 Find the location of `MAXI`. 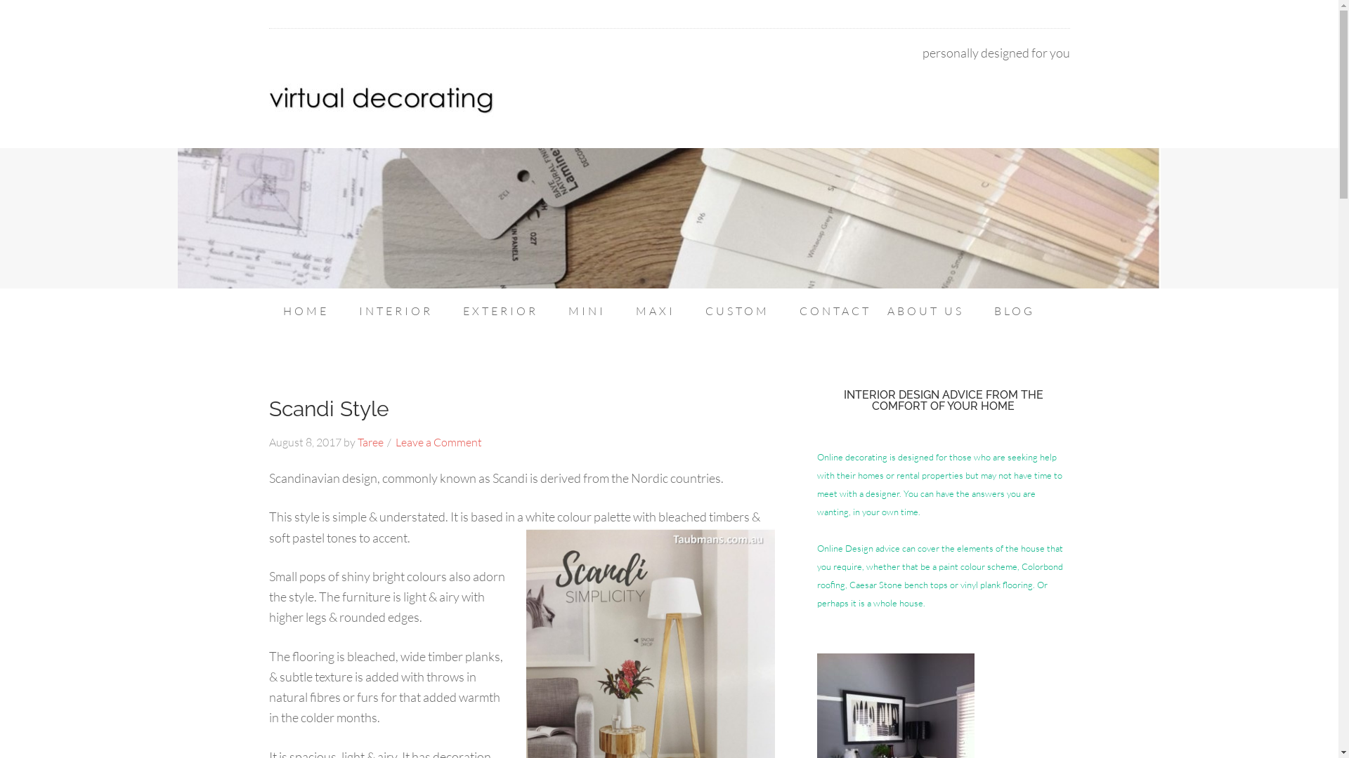

MAXI is located at coordinates (655, 311).